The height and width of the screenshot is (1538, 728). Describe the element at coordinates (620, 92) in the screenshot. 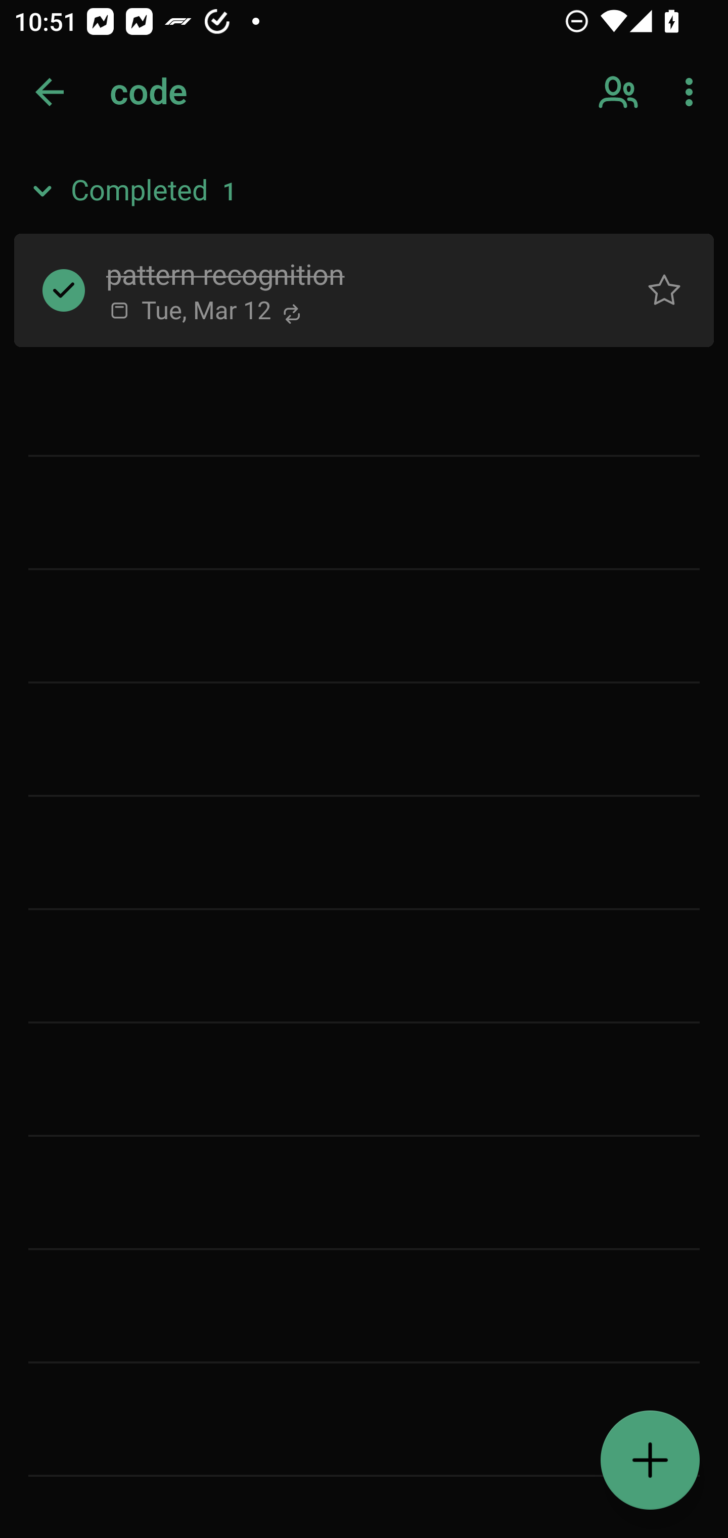

I see `Sharing options` at that location.